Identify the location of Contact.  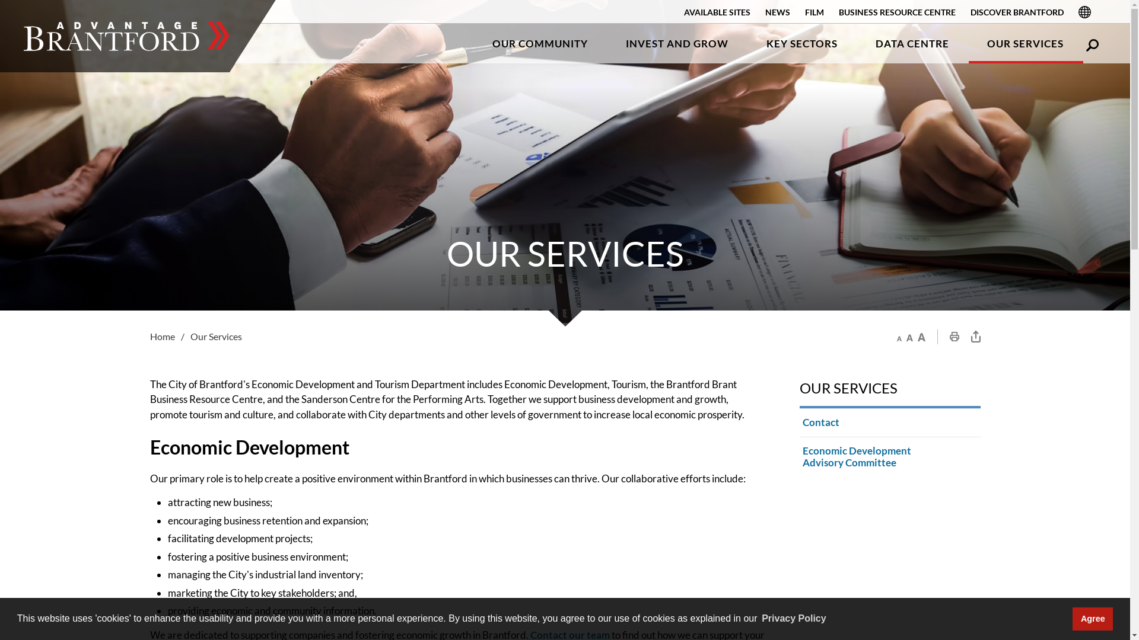
(890, 422).